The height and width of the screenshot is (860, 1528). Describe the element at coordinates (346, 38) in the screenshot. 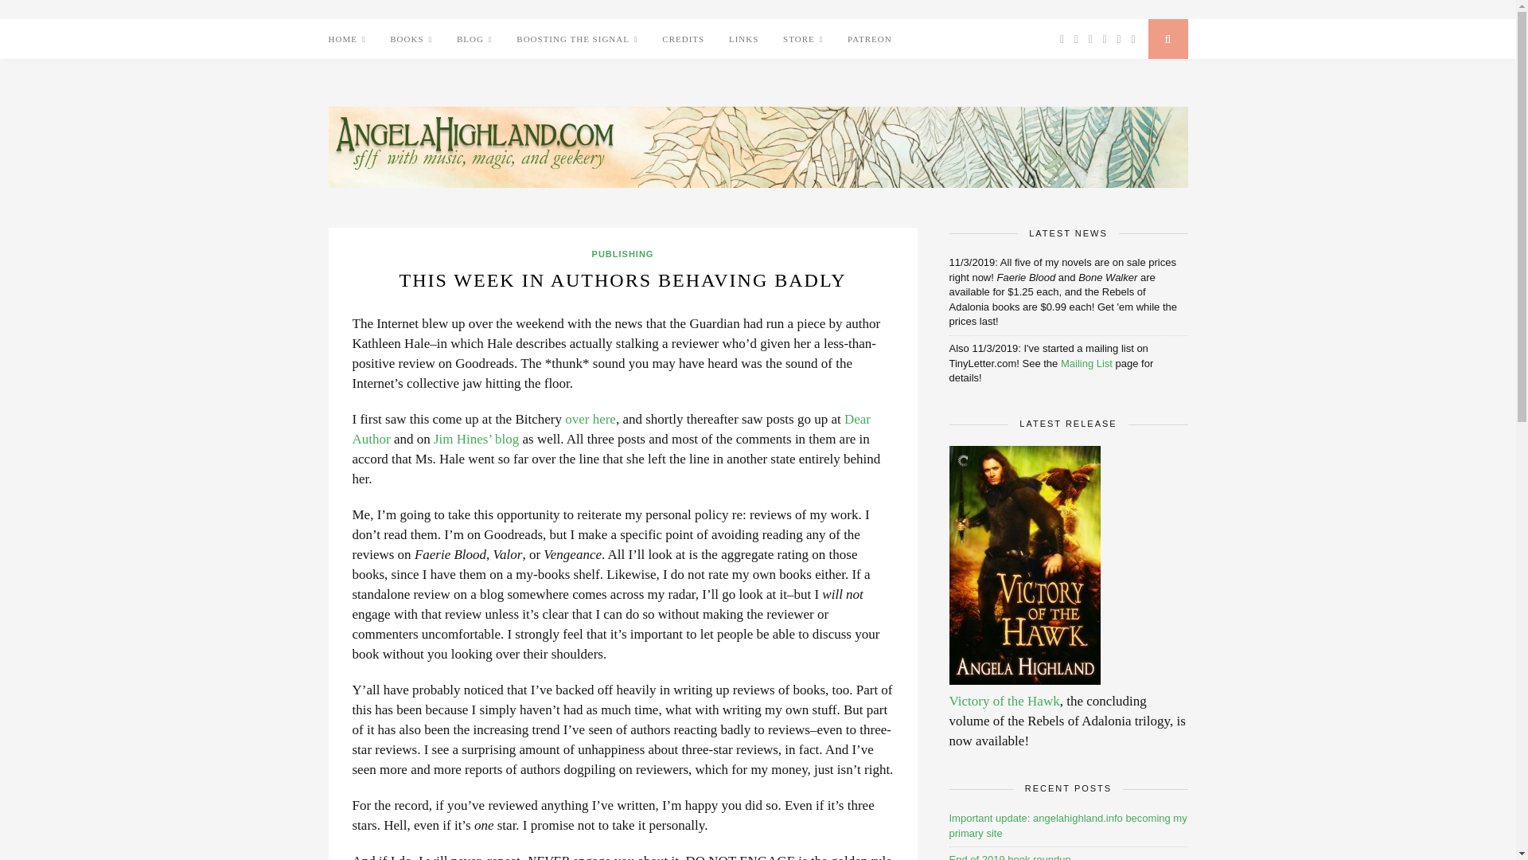

I see `HOME` at that location.